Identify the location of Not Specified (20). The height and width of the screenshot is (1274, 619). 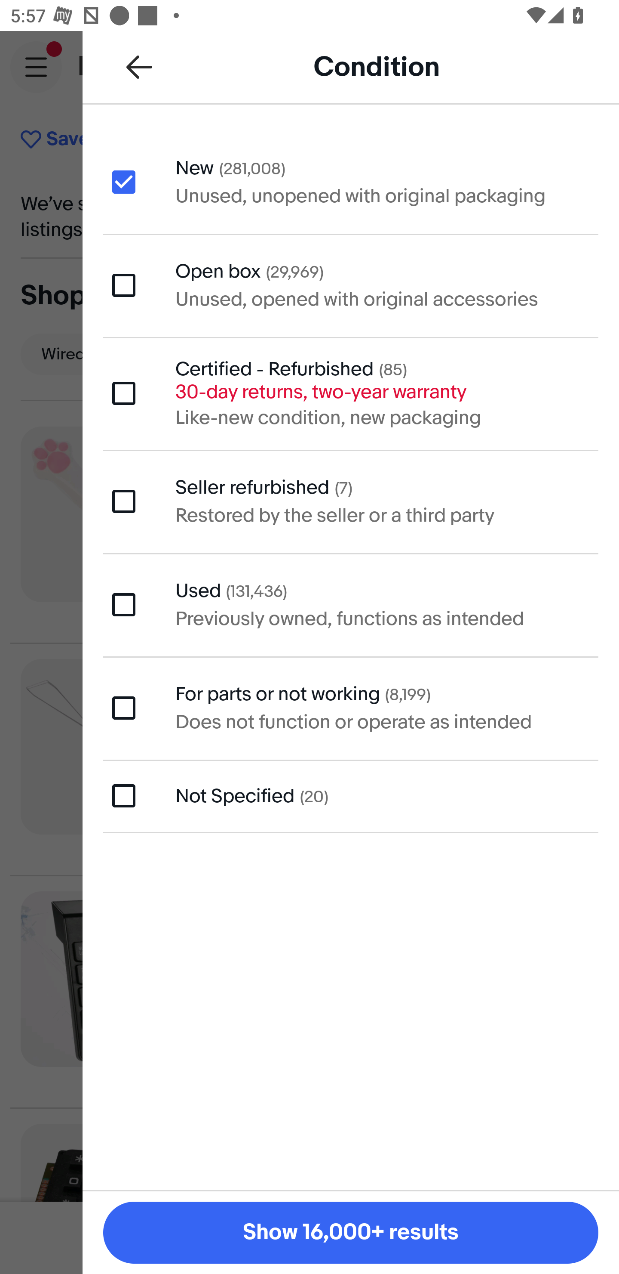
(351, 795).